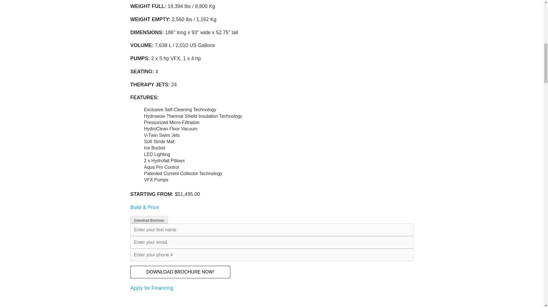 This screenshot has width=548, height=308. I want to click on Download Brochure, so click(149, 220).